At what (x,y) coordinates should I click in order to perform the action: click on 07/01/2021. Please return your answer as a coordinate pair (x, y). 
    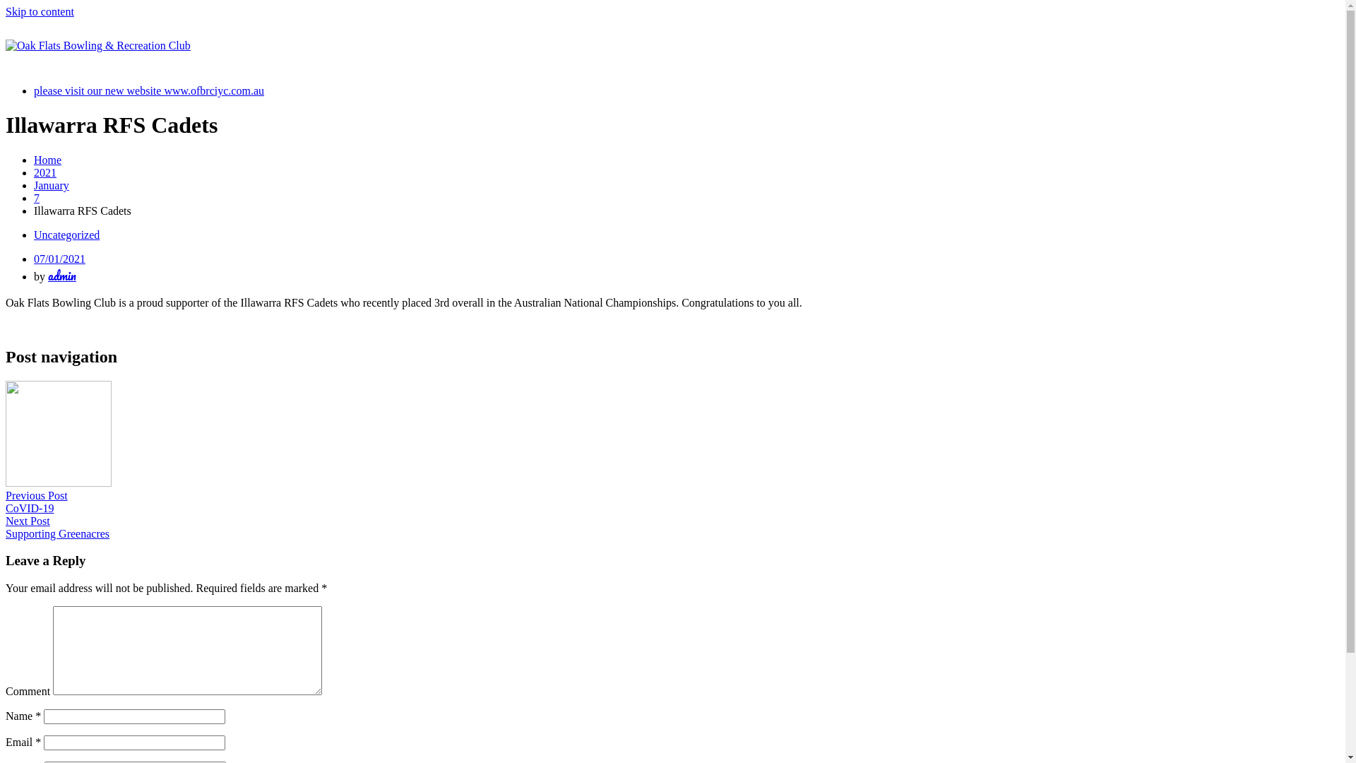
    Looking at the image, I should click on (59, 259).